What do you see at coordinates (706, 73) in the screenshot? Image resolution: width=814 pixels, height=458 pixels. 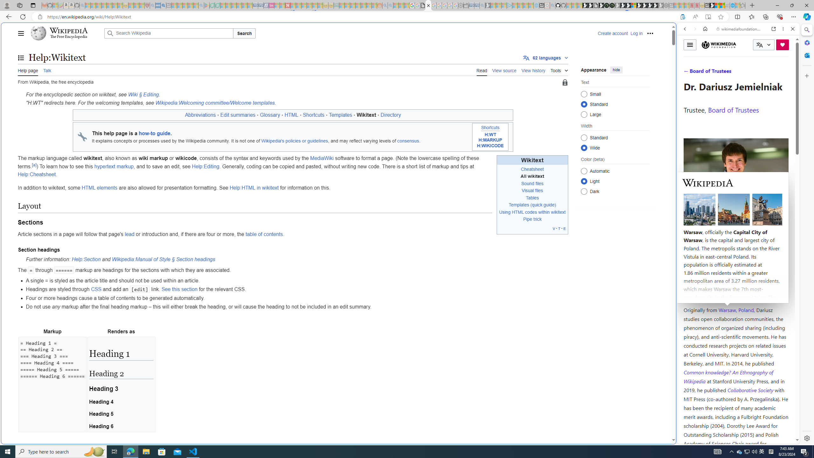 I see `IMAGES` at bounding box center [706, 73].